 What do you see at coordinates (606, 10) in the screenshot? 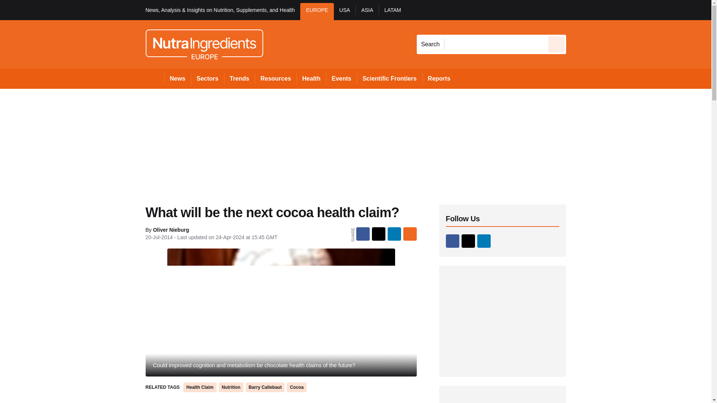
I see `Register` at bounding box center [606, 10].